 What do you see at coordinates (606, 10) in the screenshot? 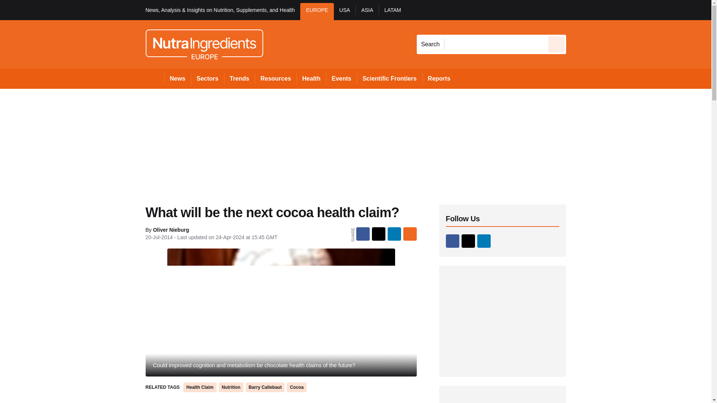
I see `Register` at bounding box center [606, 10].